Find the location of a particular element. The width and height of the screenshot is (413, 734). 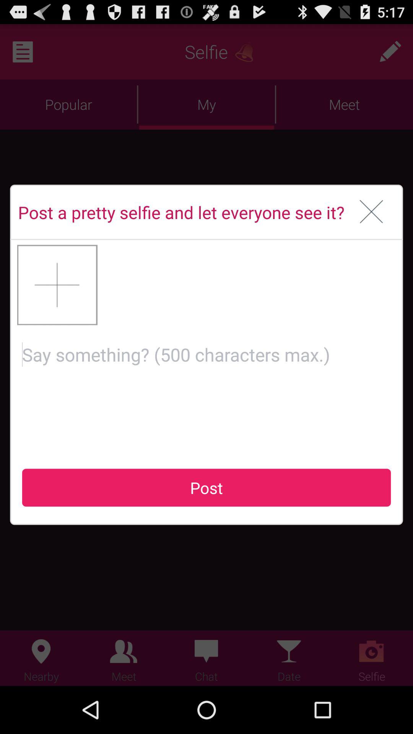

typing box is located at coordinates (206, 391).